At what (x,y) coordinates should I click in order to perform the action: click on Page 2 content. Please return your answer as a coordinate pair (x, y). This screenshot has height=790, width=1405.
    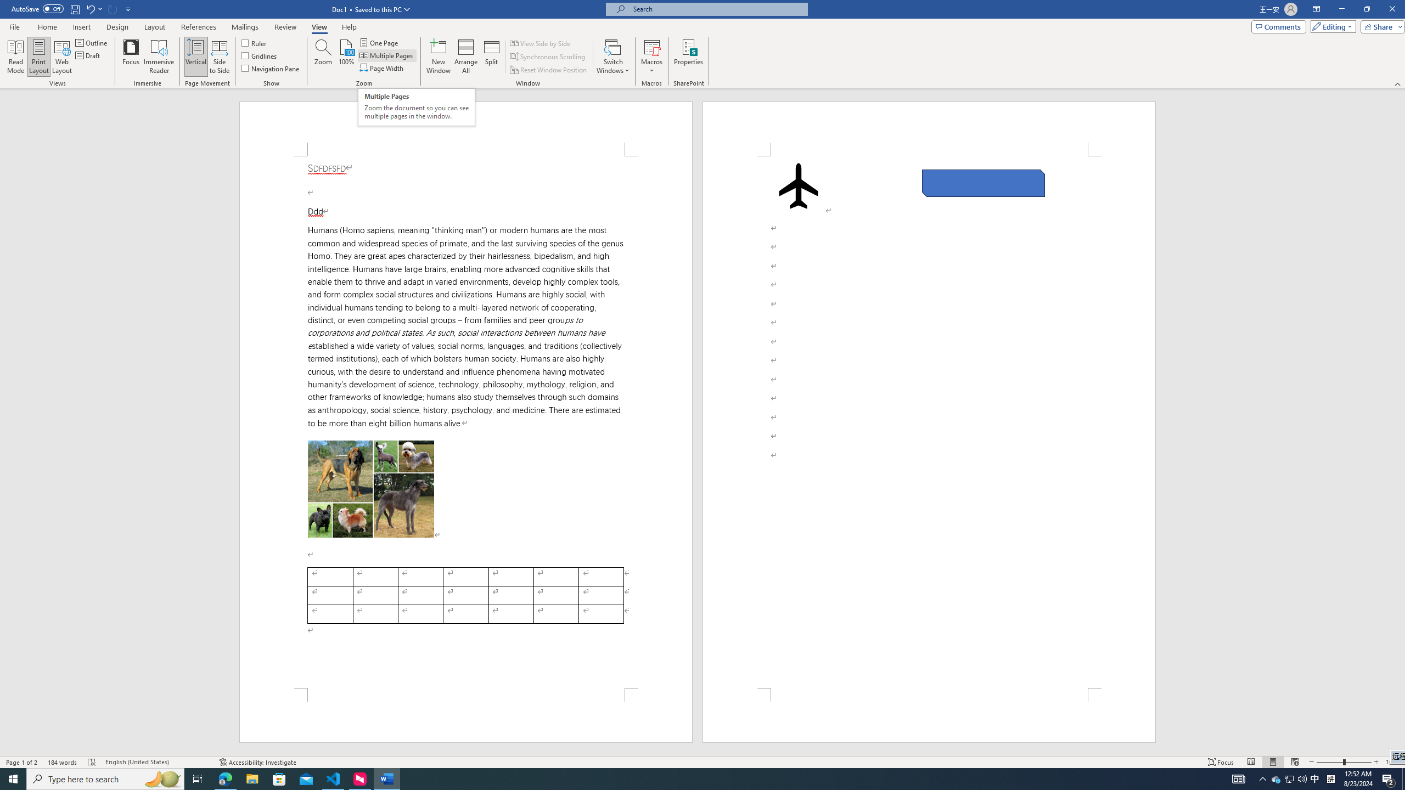
    Looking at the image, I should click on (929, 422).